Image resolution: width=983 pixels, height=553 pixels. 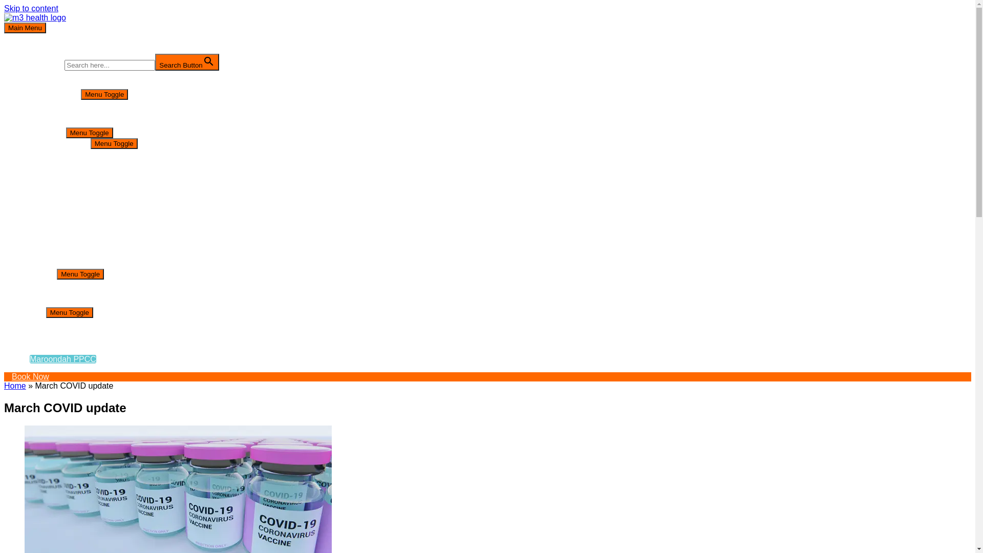 What do you see at coordinates (118, 123) in the screenshot?
I see `Maroondah Priority Primary Care Centre` at bounding box center [118, 123].